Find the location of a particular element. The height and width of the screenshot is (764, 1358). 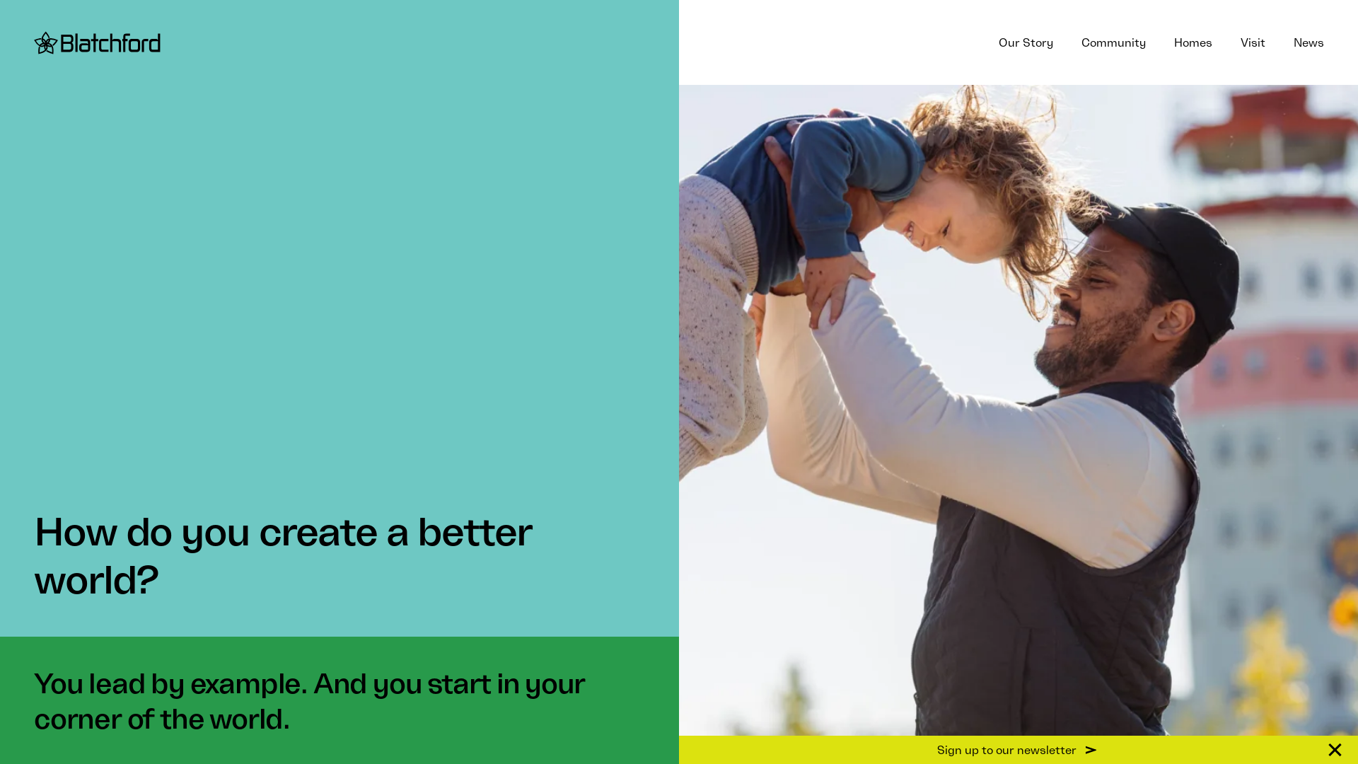

Visit is located at coordinates (1253, 42).